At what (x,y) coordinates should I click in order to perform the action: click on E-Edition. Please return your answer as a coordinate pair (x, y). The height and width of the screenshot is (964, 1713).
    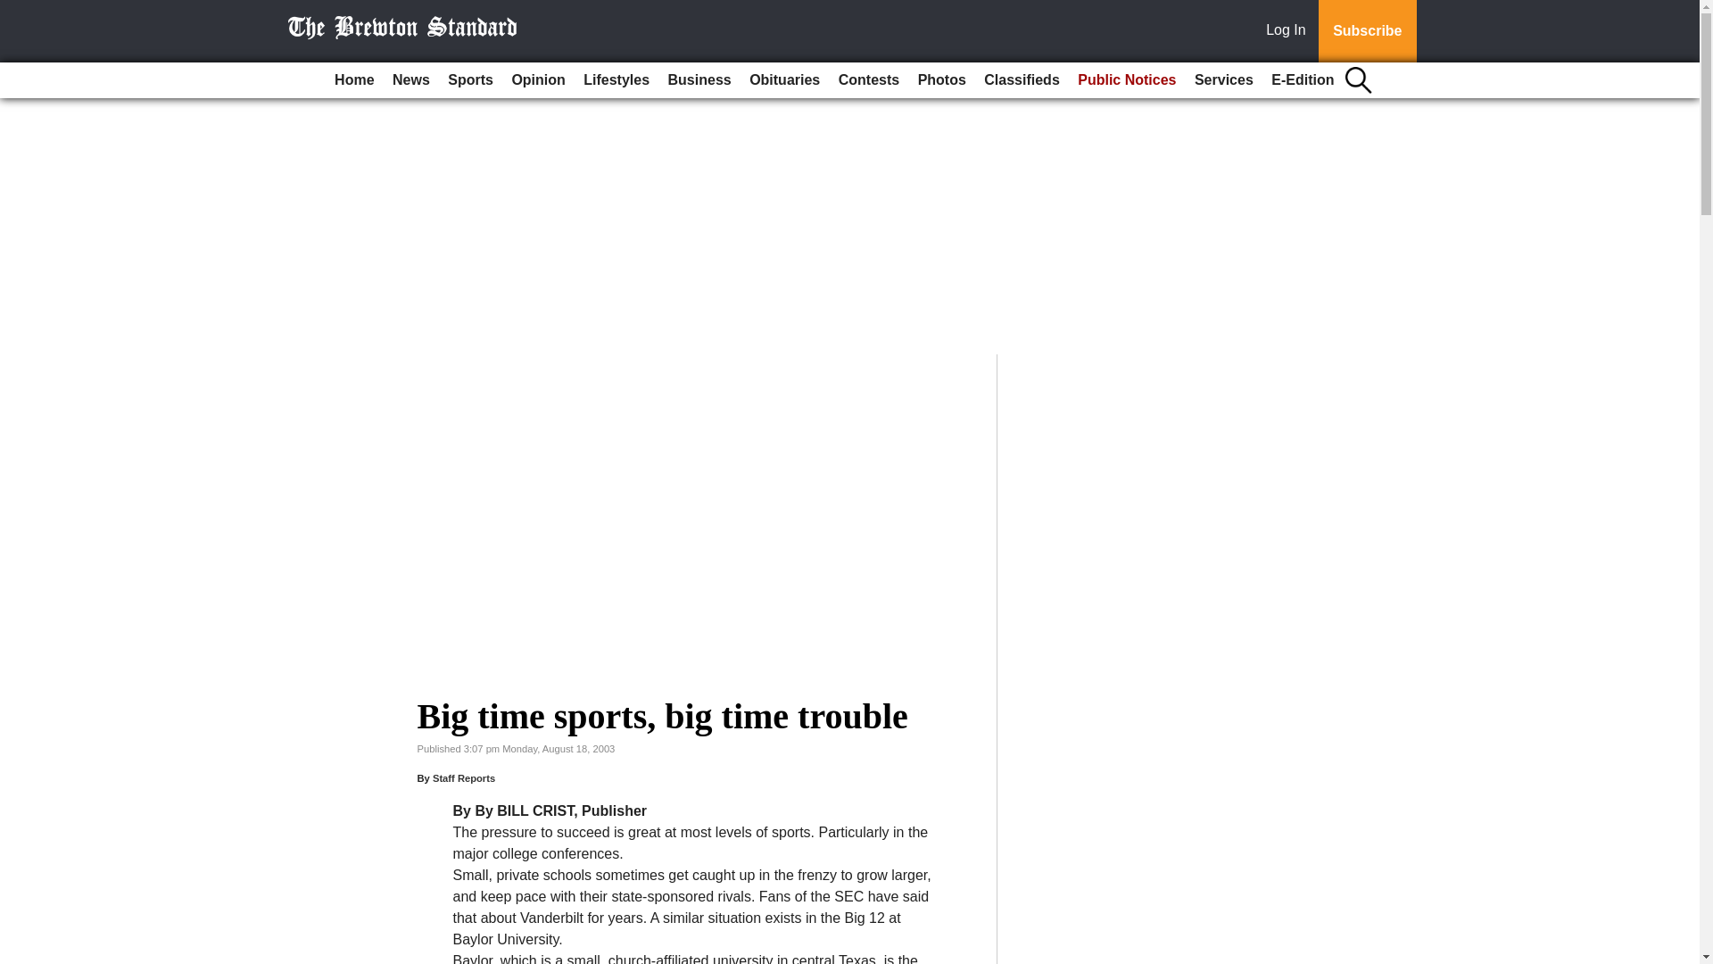
    Looking at the image, I should click on (1303, 80).